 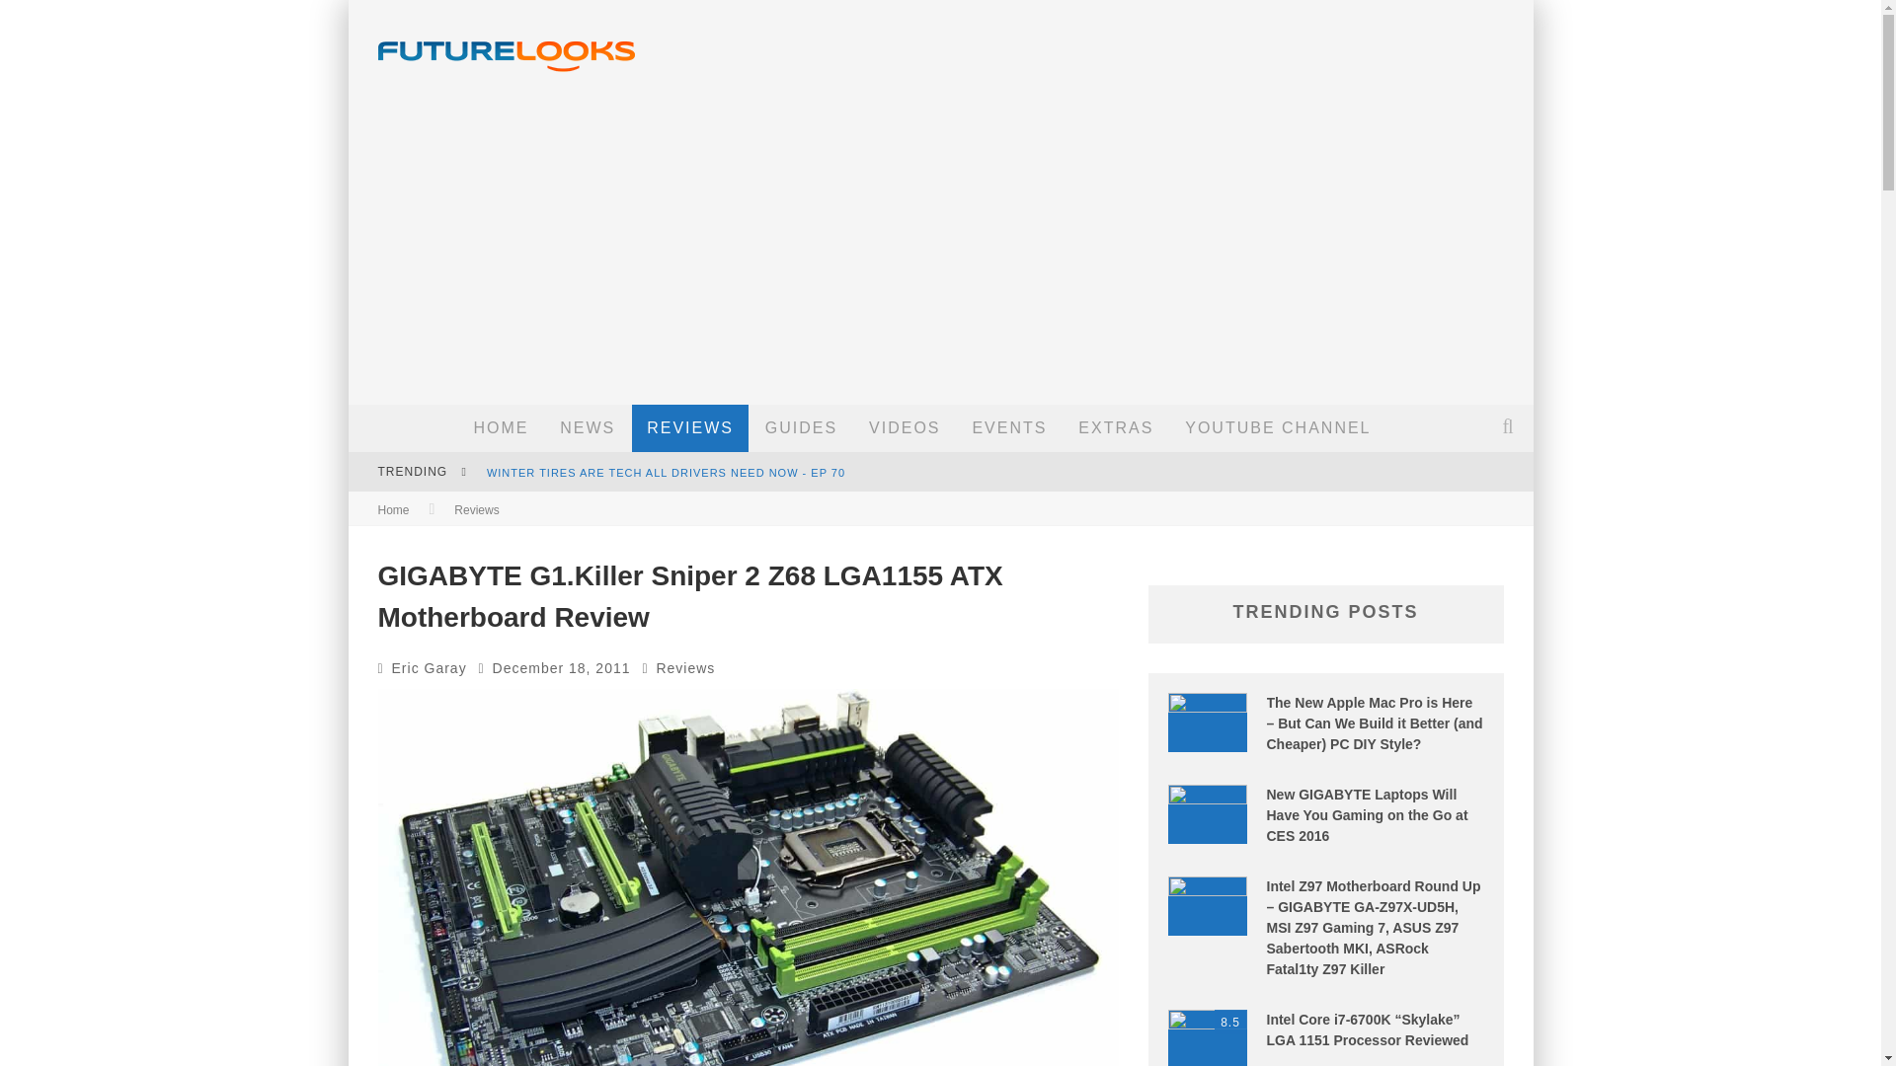 I want to click on REVIEWS, so click(x=689, y=428).